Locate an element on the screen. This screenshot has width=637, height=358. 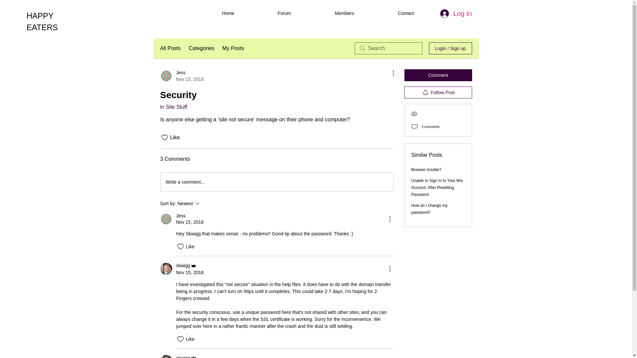
Forum is located at coordinates (405, 13).